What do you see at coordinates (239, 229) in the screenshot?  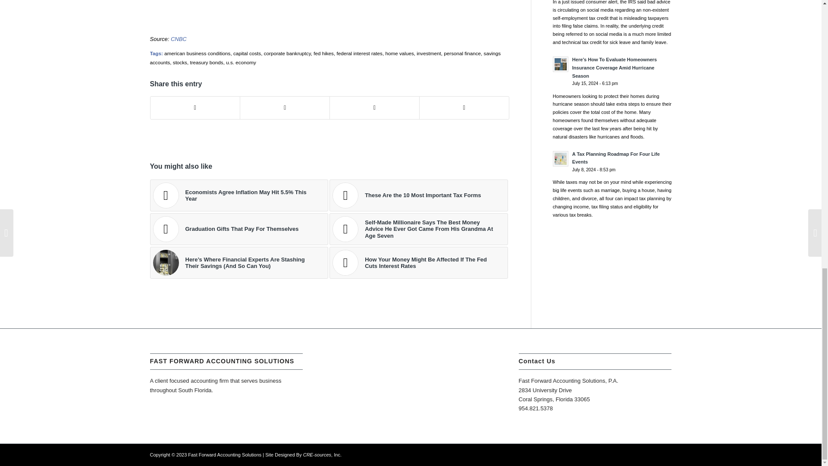 I see `Graduation Gifts That Pay For Themselves` at bounding box center [239, 229].